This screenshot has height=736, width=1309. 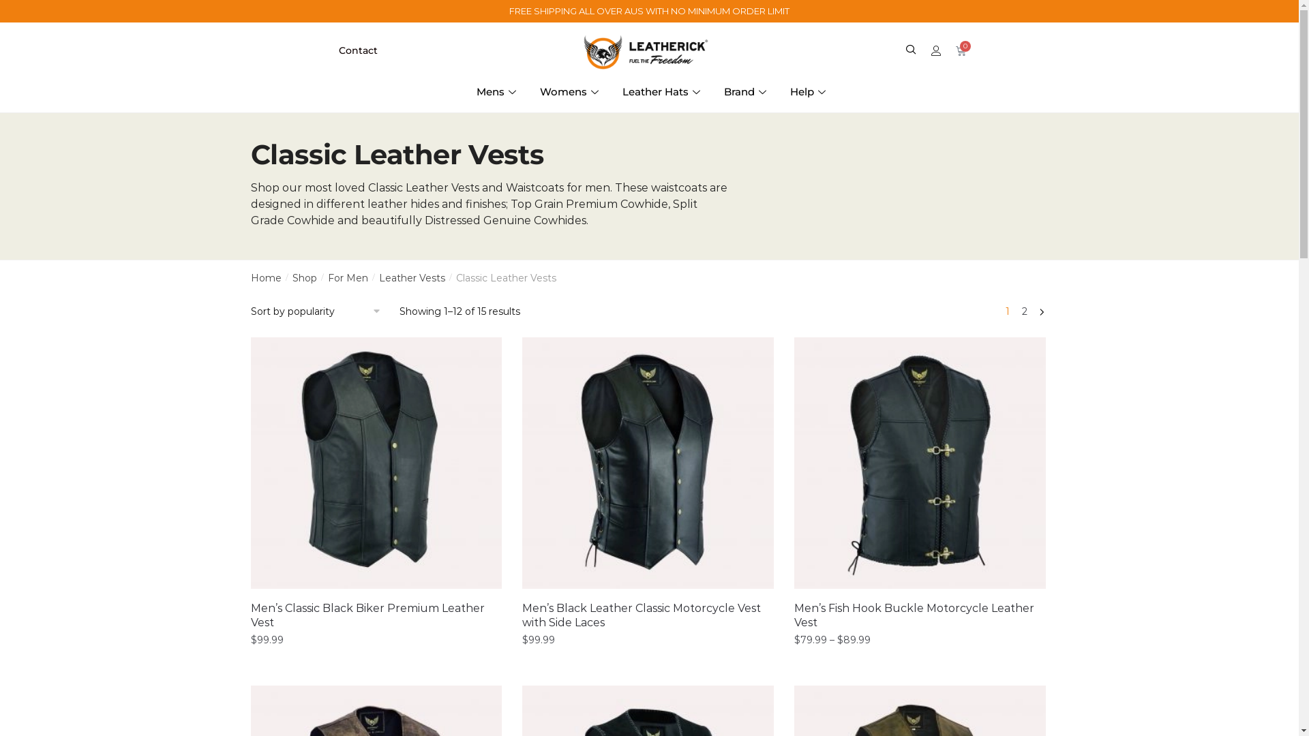 What do you see at coordinates (305, 278) in the screenshot?
I see `Shop` at bounding box center [305, 278].